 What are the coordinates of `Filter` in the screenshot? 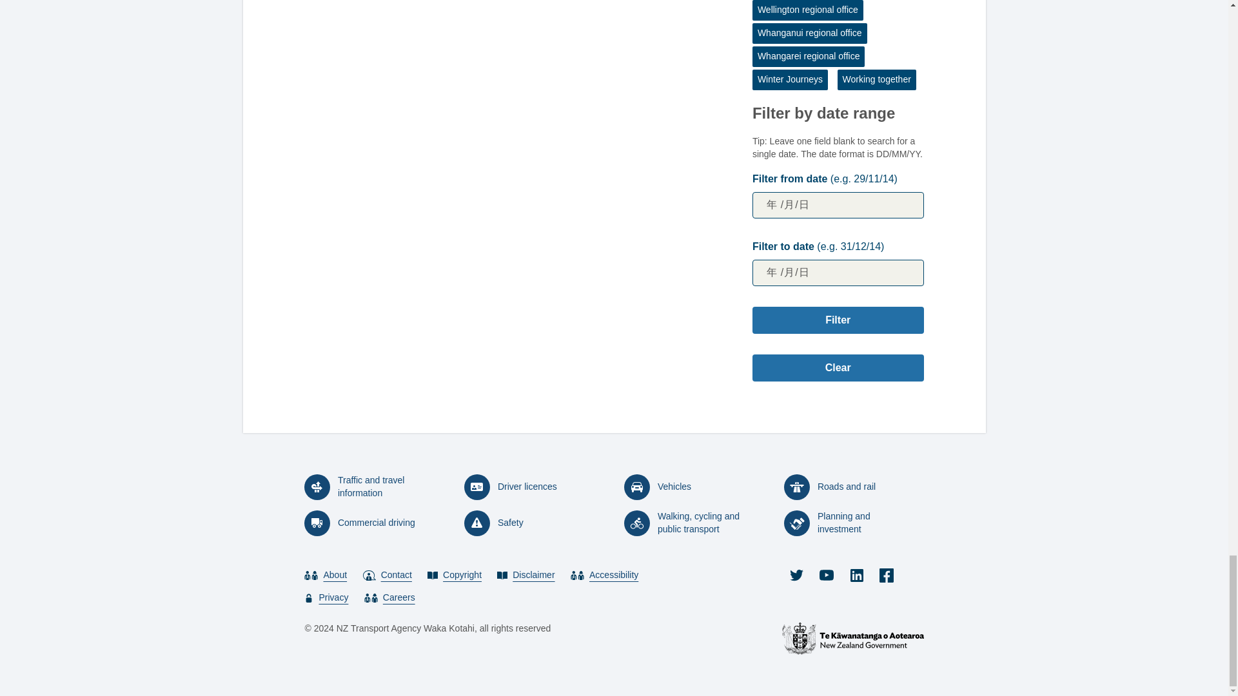 It's located at (838, 320).